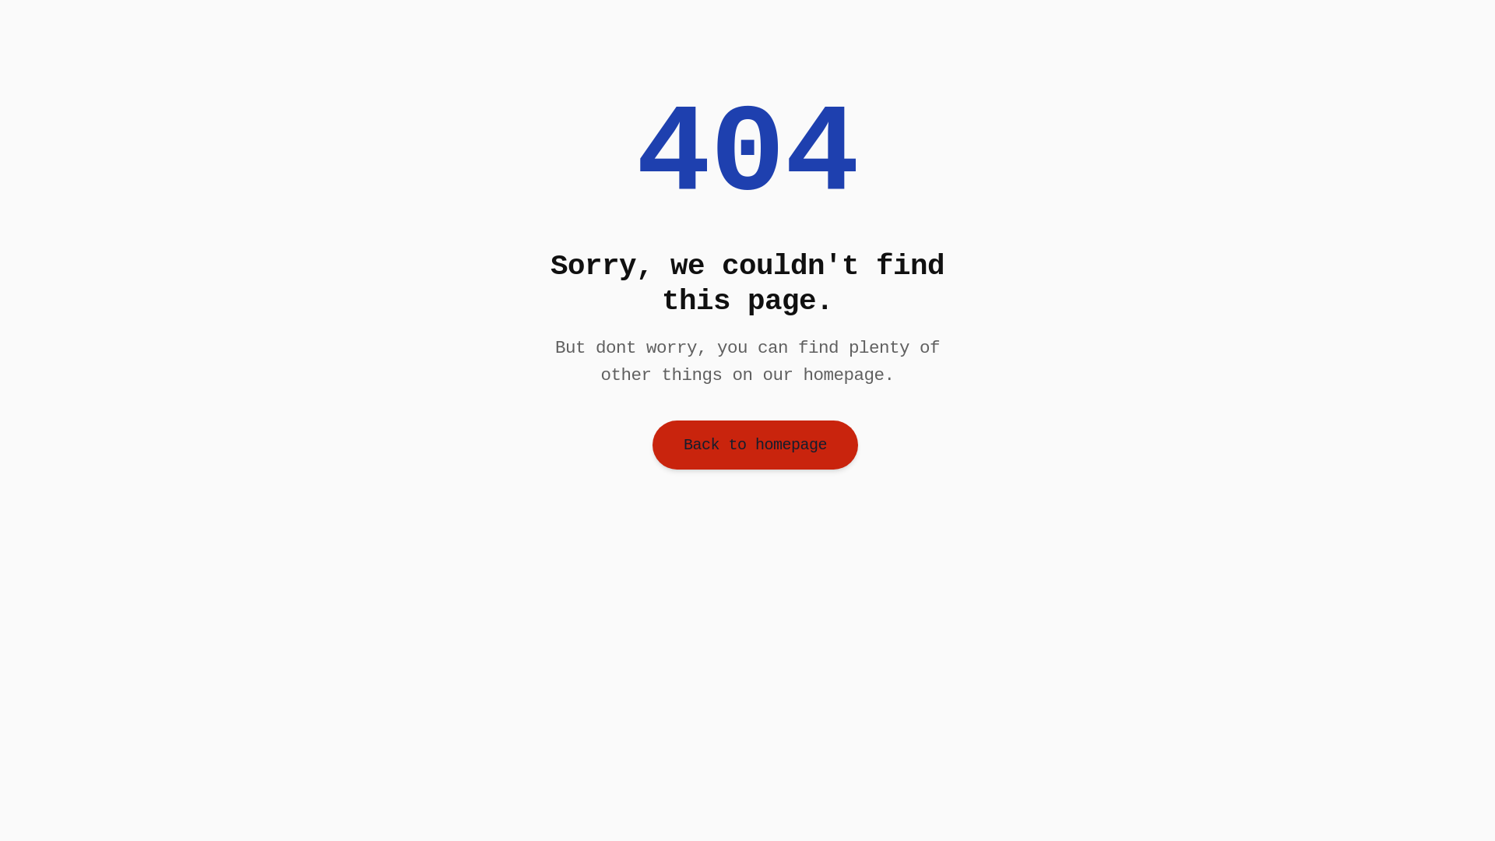 Image resolution: width=1495 pixels, height=841 pixels. Describe the element at coordinates (755, 445) in the screenshot. I see `Back to homepage` at that location.